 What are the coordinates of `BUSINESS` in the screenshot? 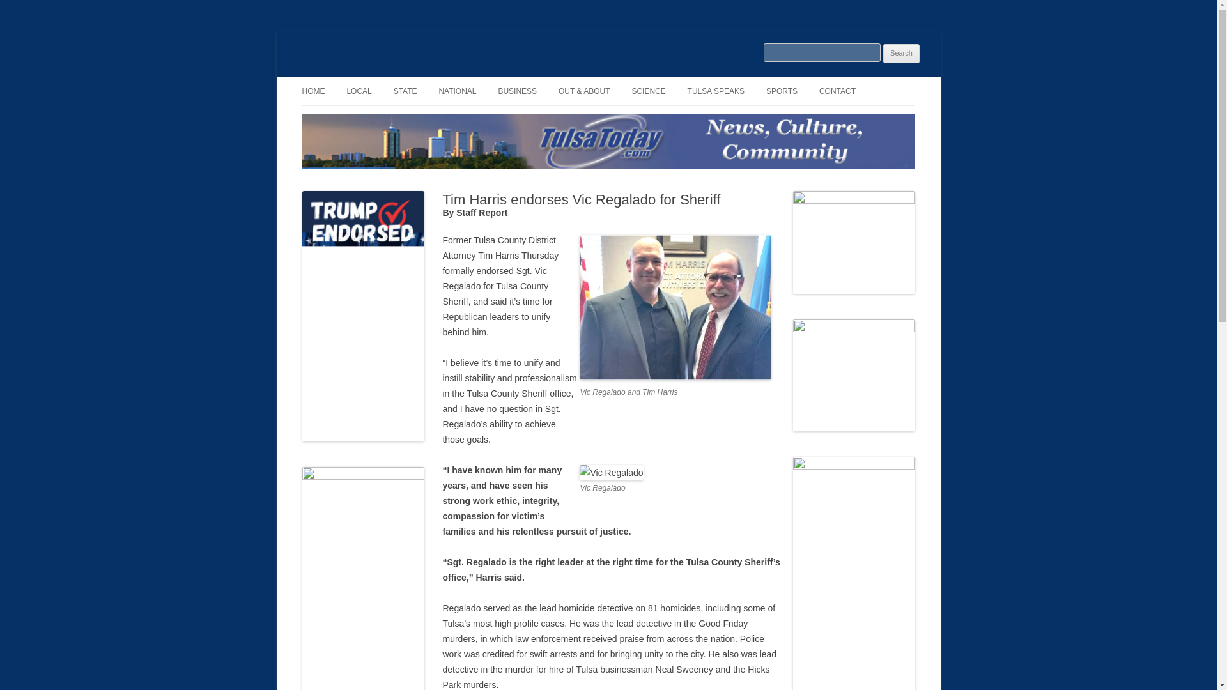 It's located at (518, 91).